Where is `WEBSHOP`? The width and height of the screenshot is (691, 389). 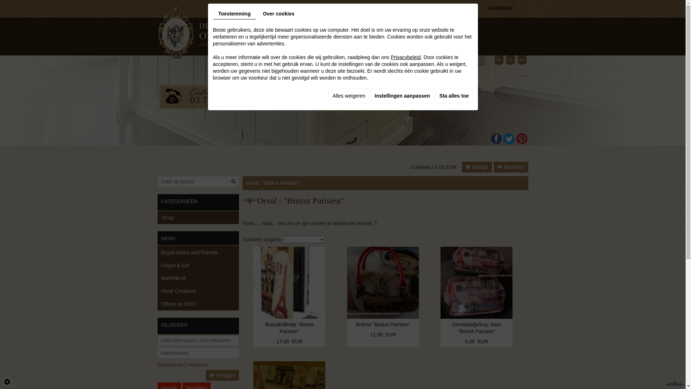
WEBSHOP is located at coordinates (493, 9).